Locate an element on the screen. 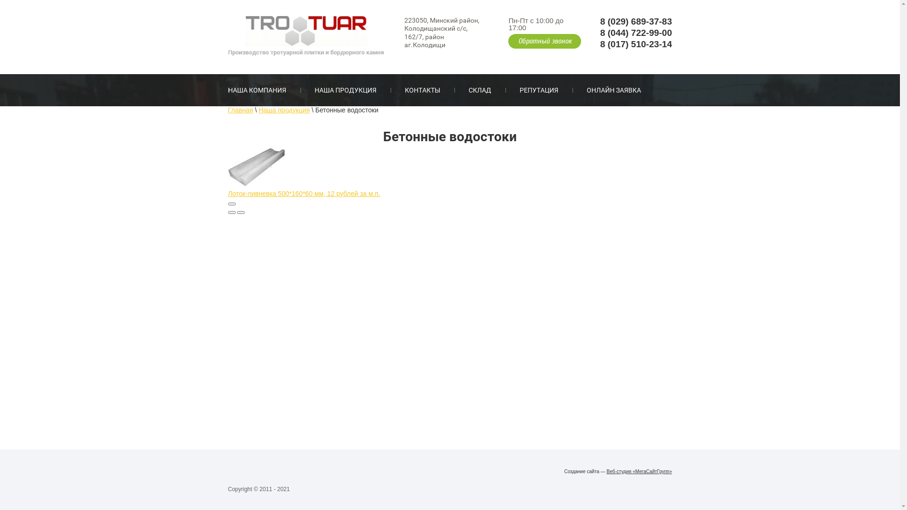 This screenshot has height=510, width=907. 8 (017) 510-23-14 is located at coordinates (636, 43).